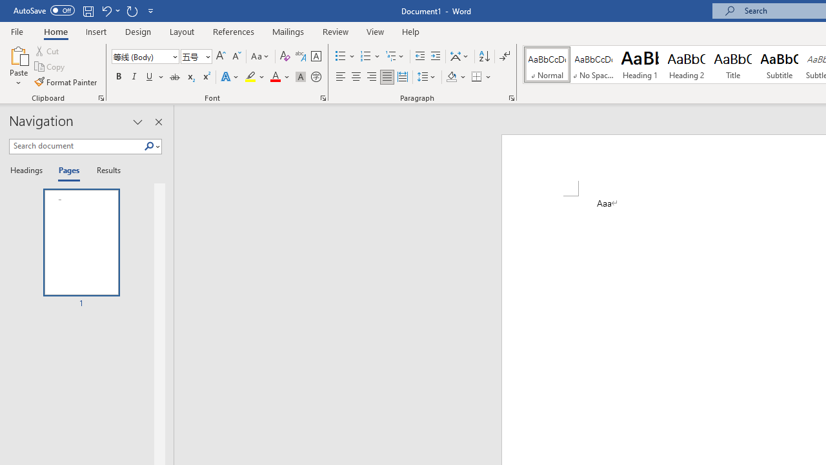  Describe the element at coordinates (6, 7) in the screenshot. I see `System` at that location.